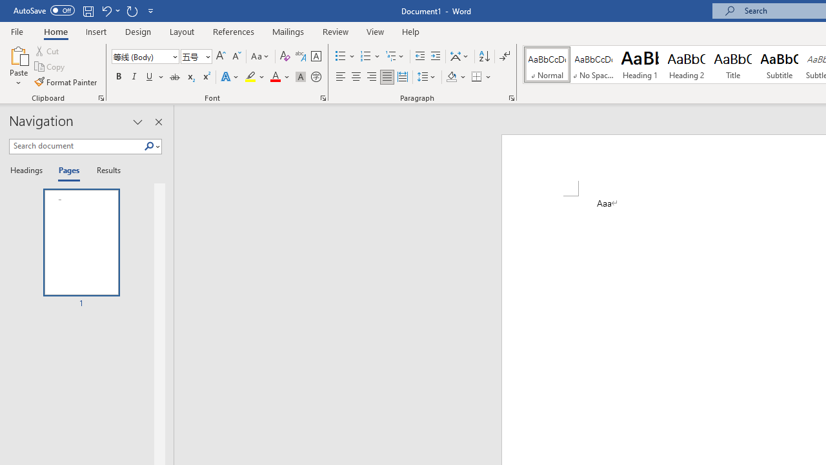  Describe the element at coordinates (6, 7) in the screenshot. I see `System` at that location.